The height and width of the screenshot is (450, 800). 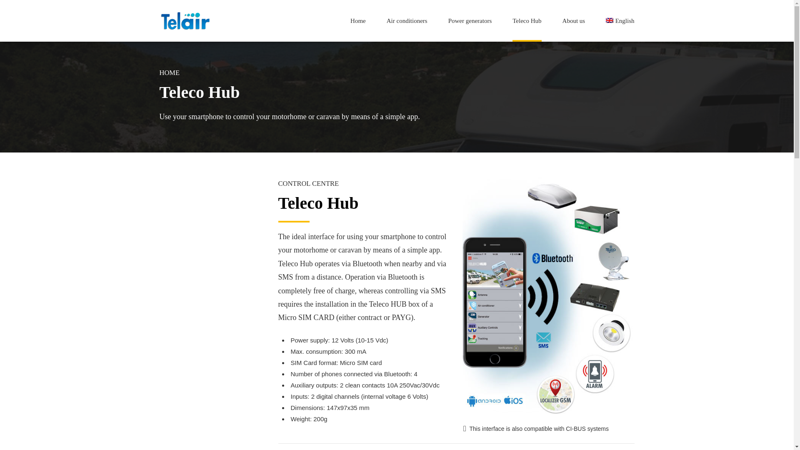 What do you see at coordinates (620, 21) in the screenshot?
I see `English` at bounding box center [620, 21].